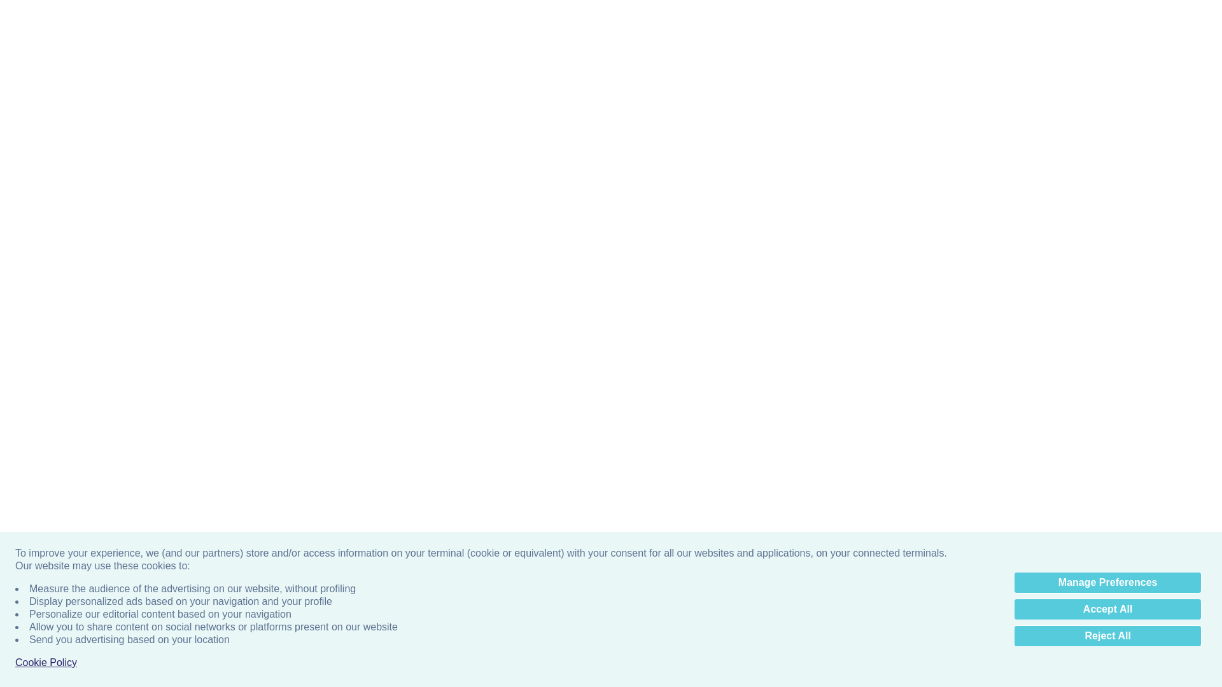 The image size is (1222, 687). I want to click on Cookie Policy, so click(46, 134).